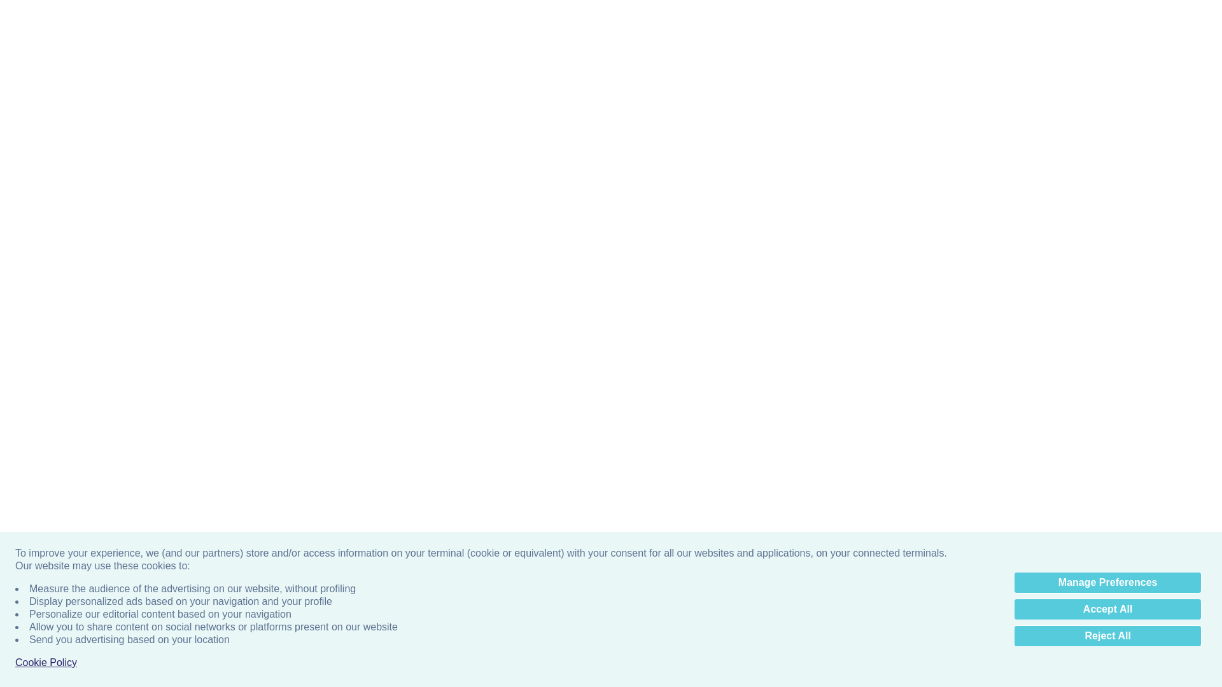 The image size is (1222, 687). I want to click on Cookie Policy, so click(46, 134).